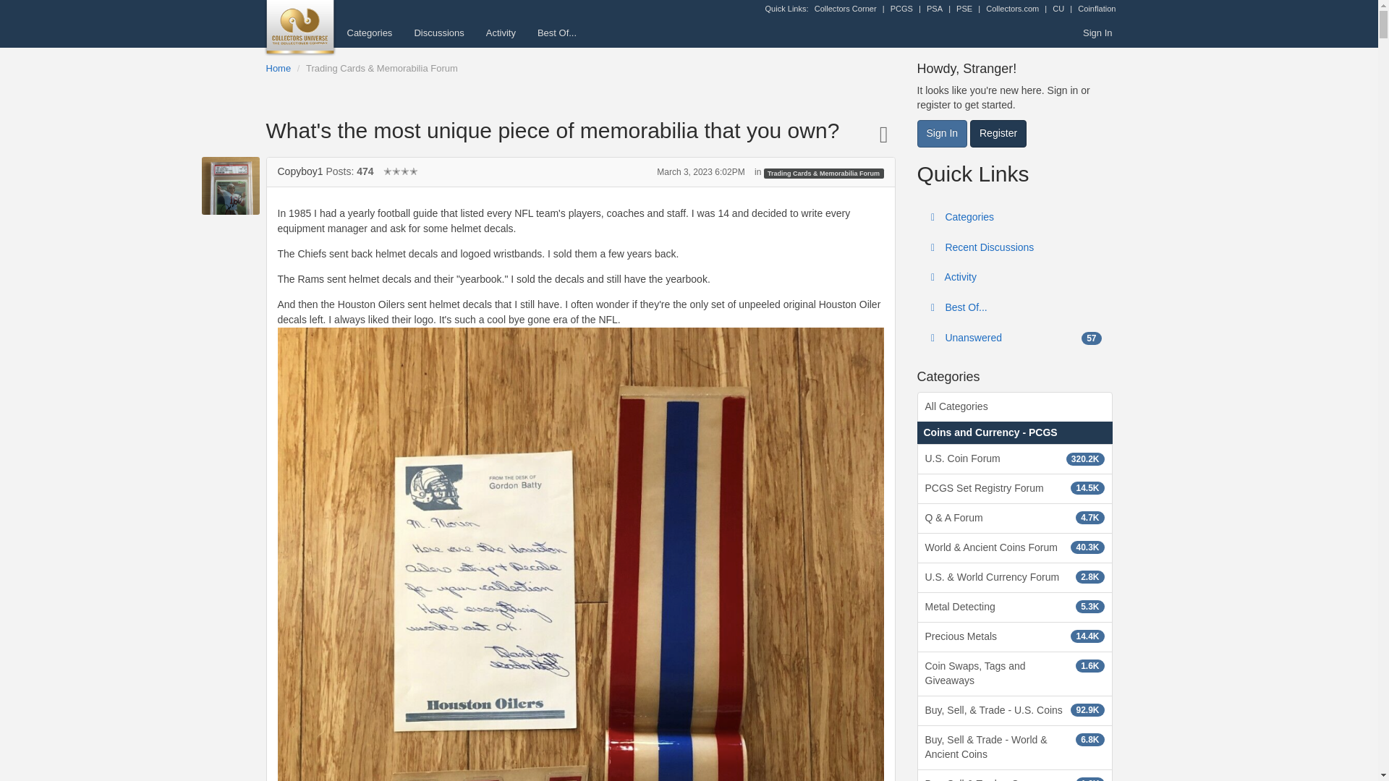 The height and width of the screenshot is (781, 1389). I want to click on Sign In, so click(1097, 33).